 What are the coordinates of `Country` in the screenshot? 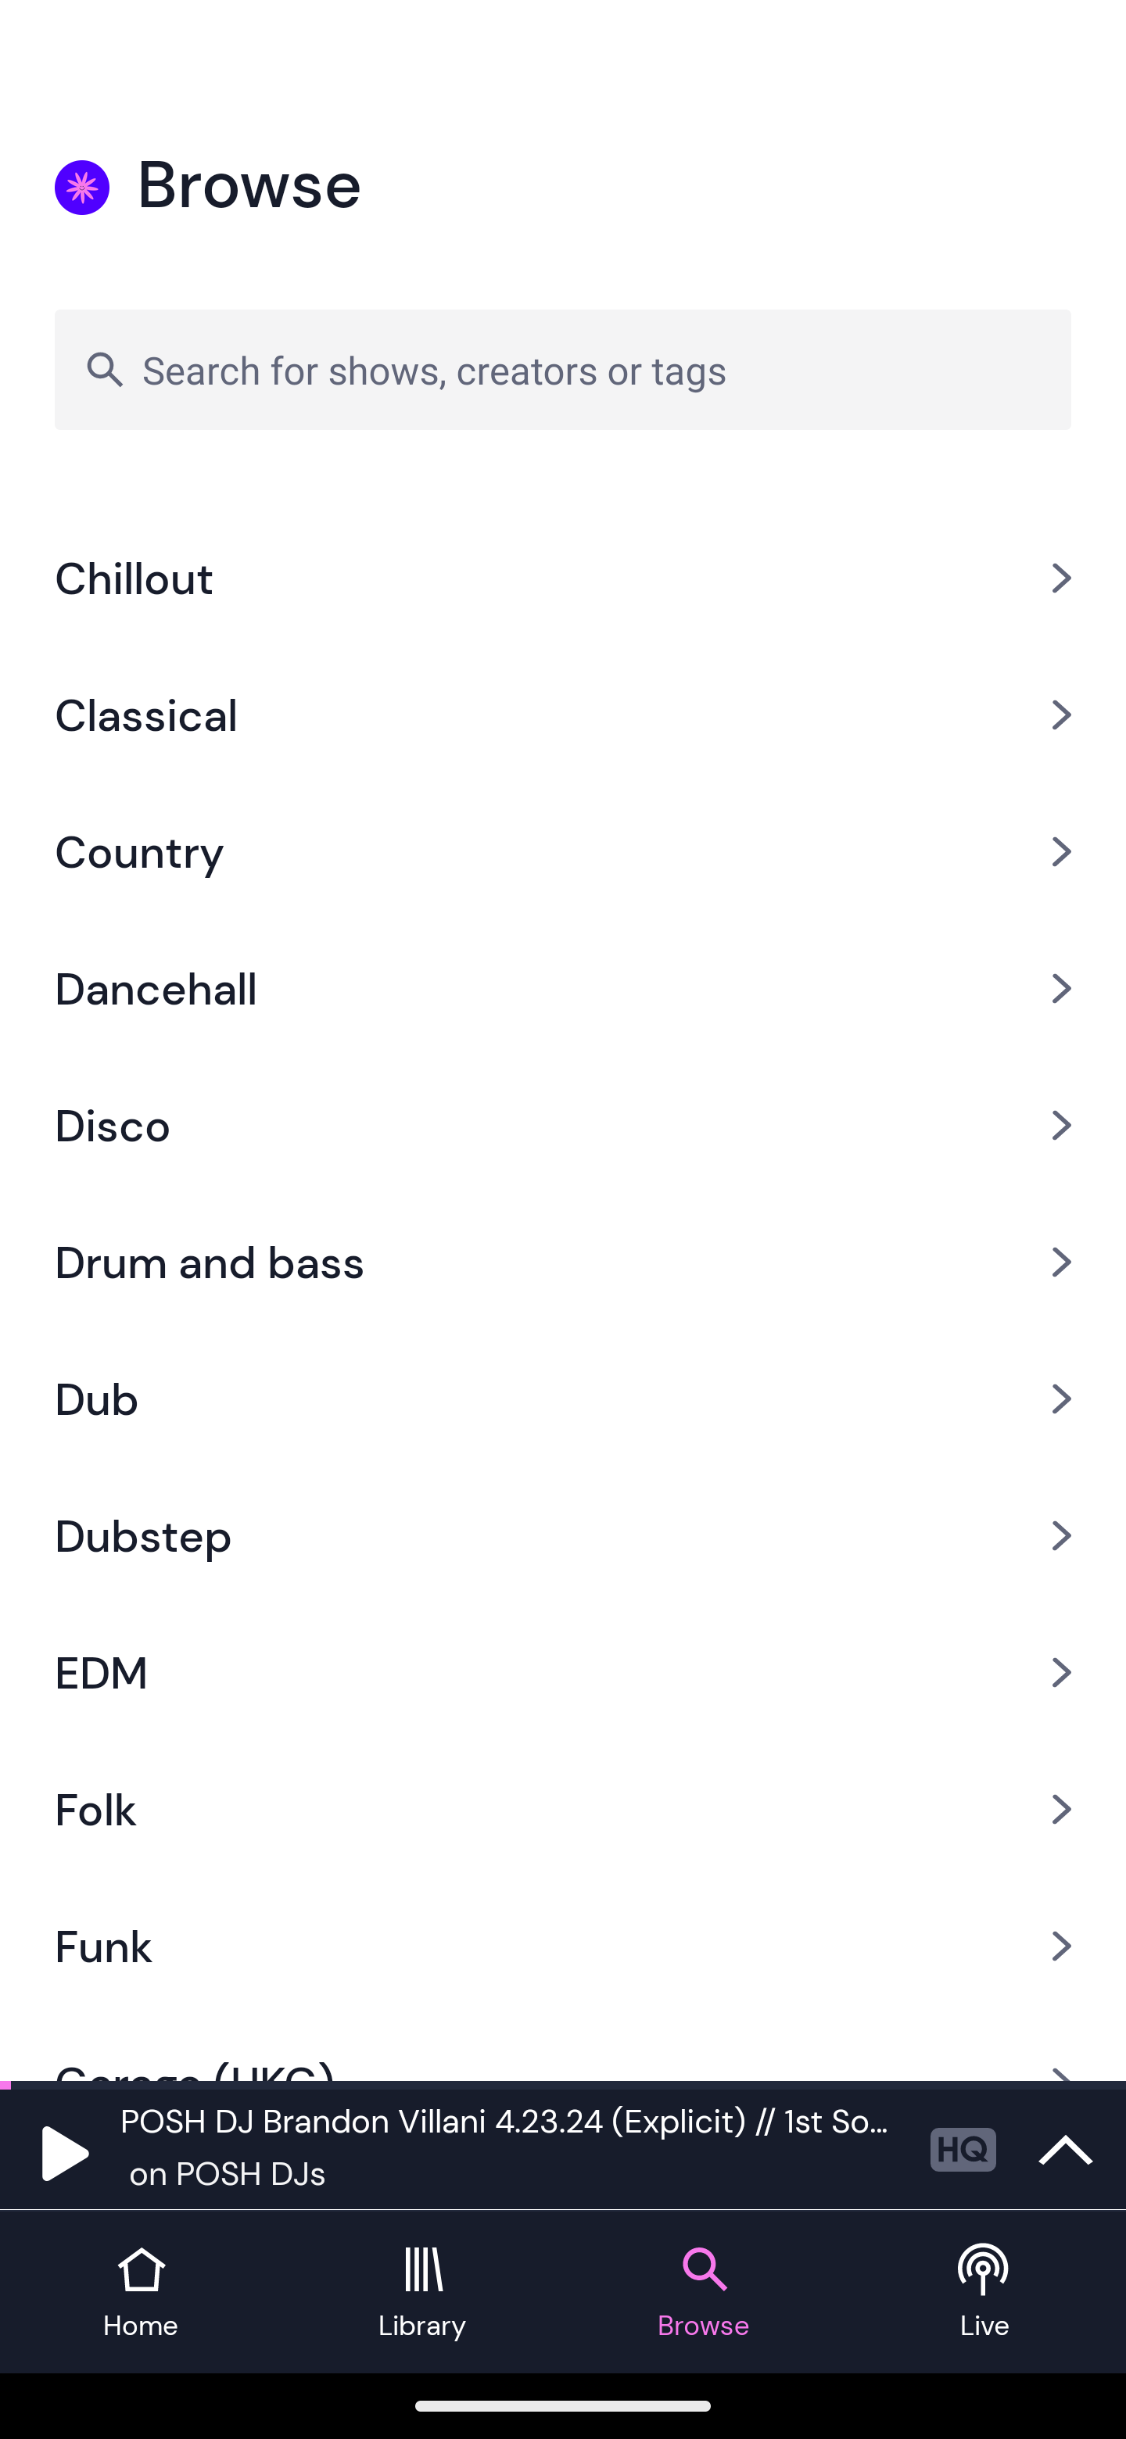 It's located at (563, 851).